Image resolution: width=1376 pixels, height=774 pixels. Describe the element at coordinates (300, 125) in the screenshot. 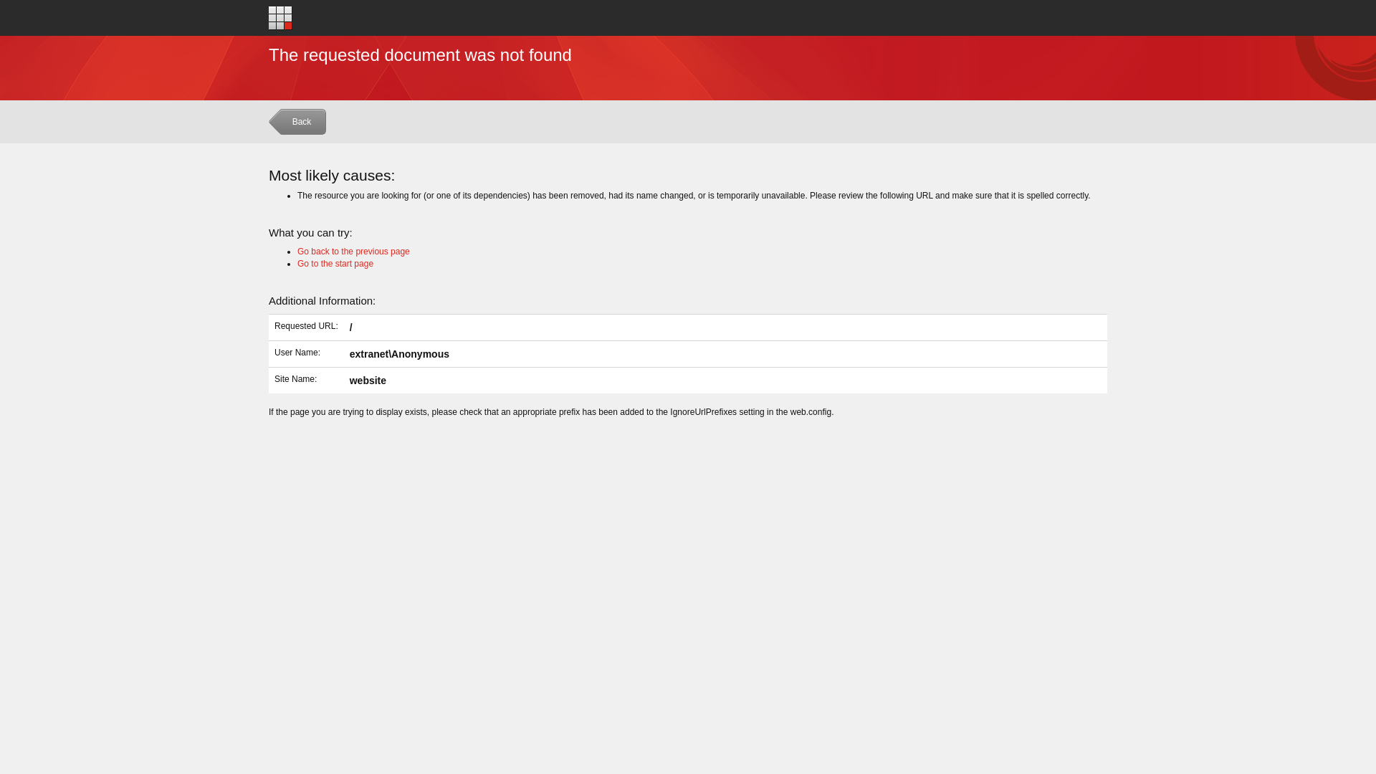

I see `Back` at that location.